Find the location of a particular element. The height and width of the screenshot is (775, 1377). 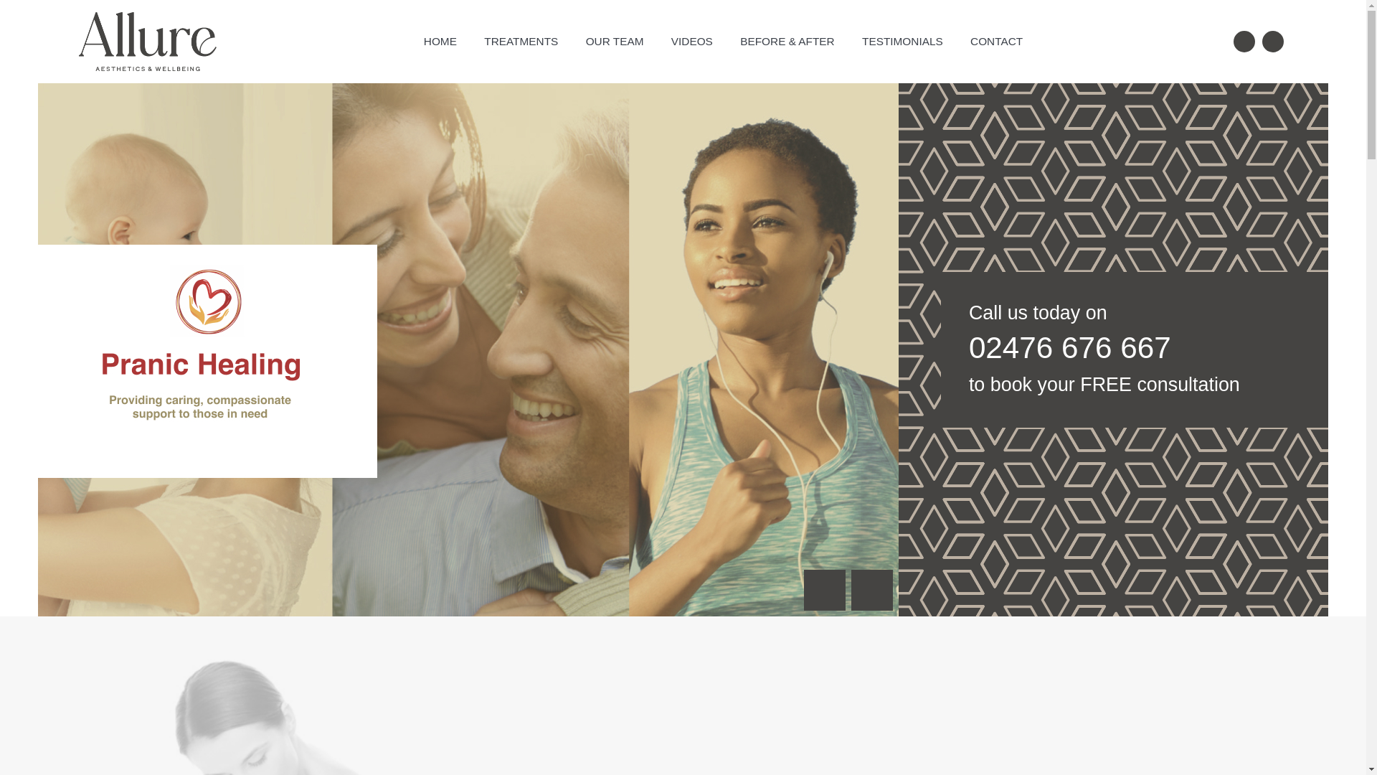

TESTIMONIALS is located at coordinates (902, 40).